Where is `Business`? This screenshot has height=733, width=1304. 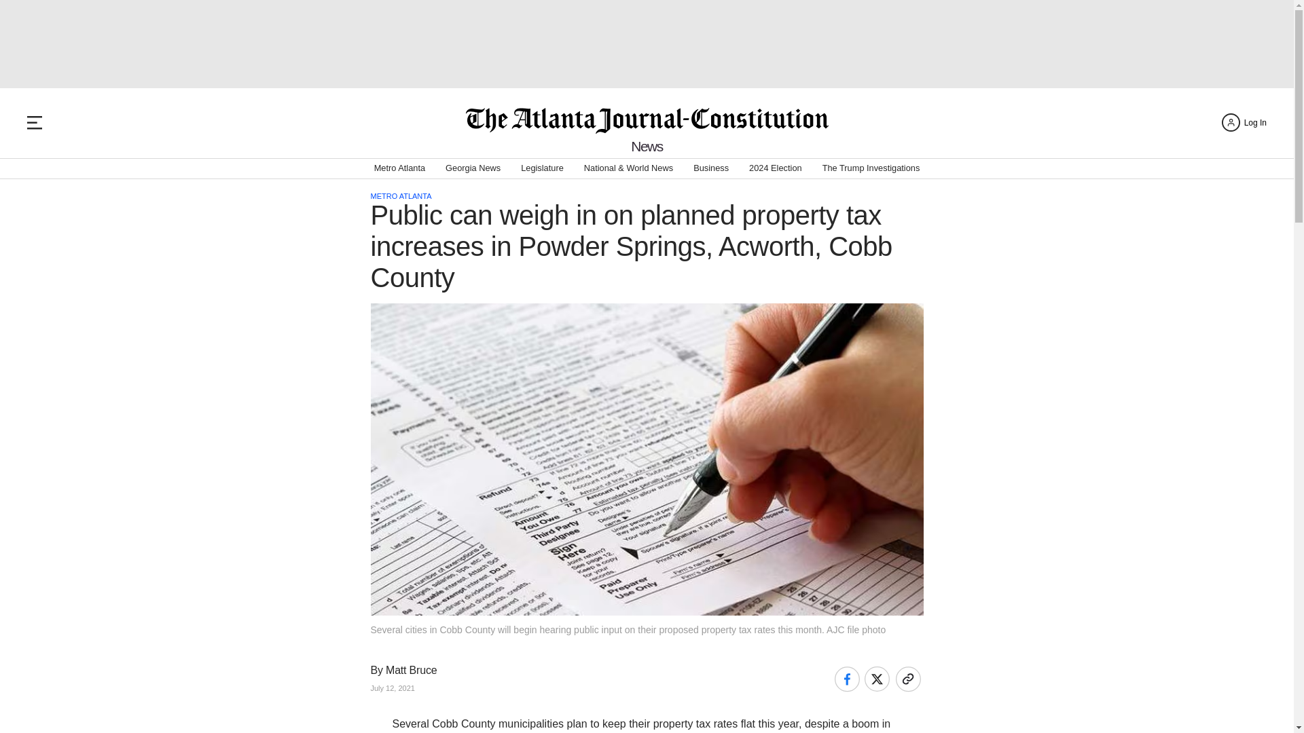 Business is located at coordinates (711, 168).